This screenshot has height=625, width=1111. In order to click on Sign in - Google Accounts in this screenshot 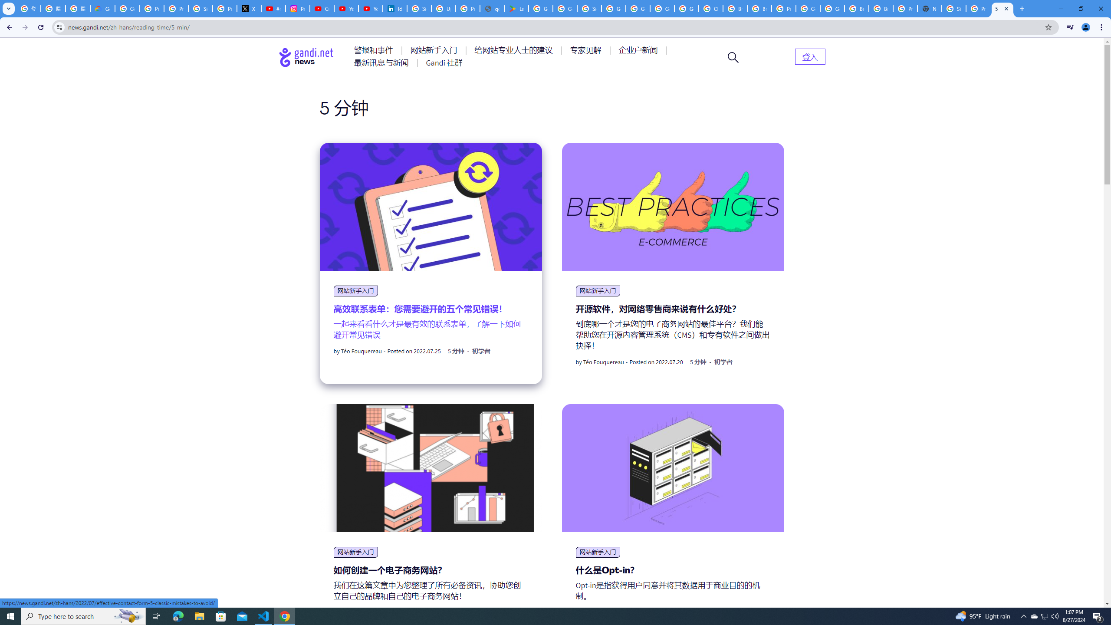, I will do `click(589, 9)`.